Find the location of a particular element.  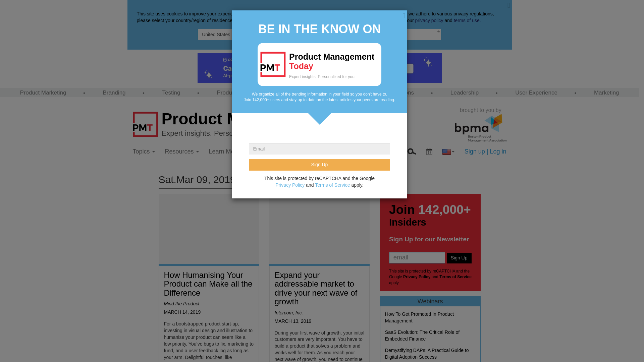

Select edition is located at coordinates (429, 152).